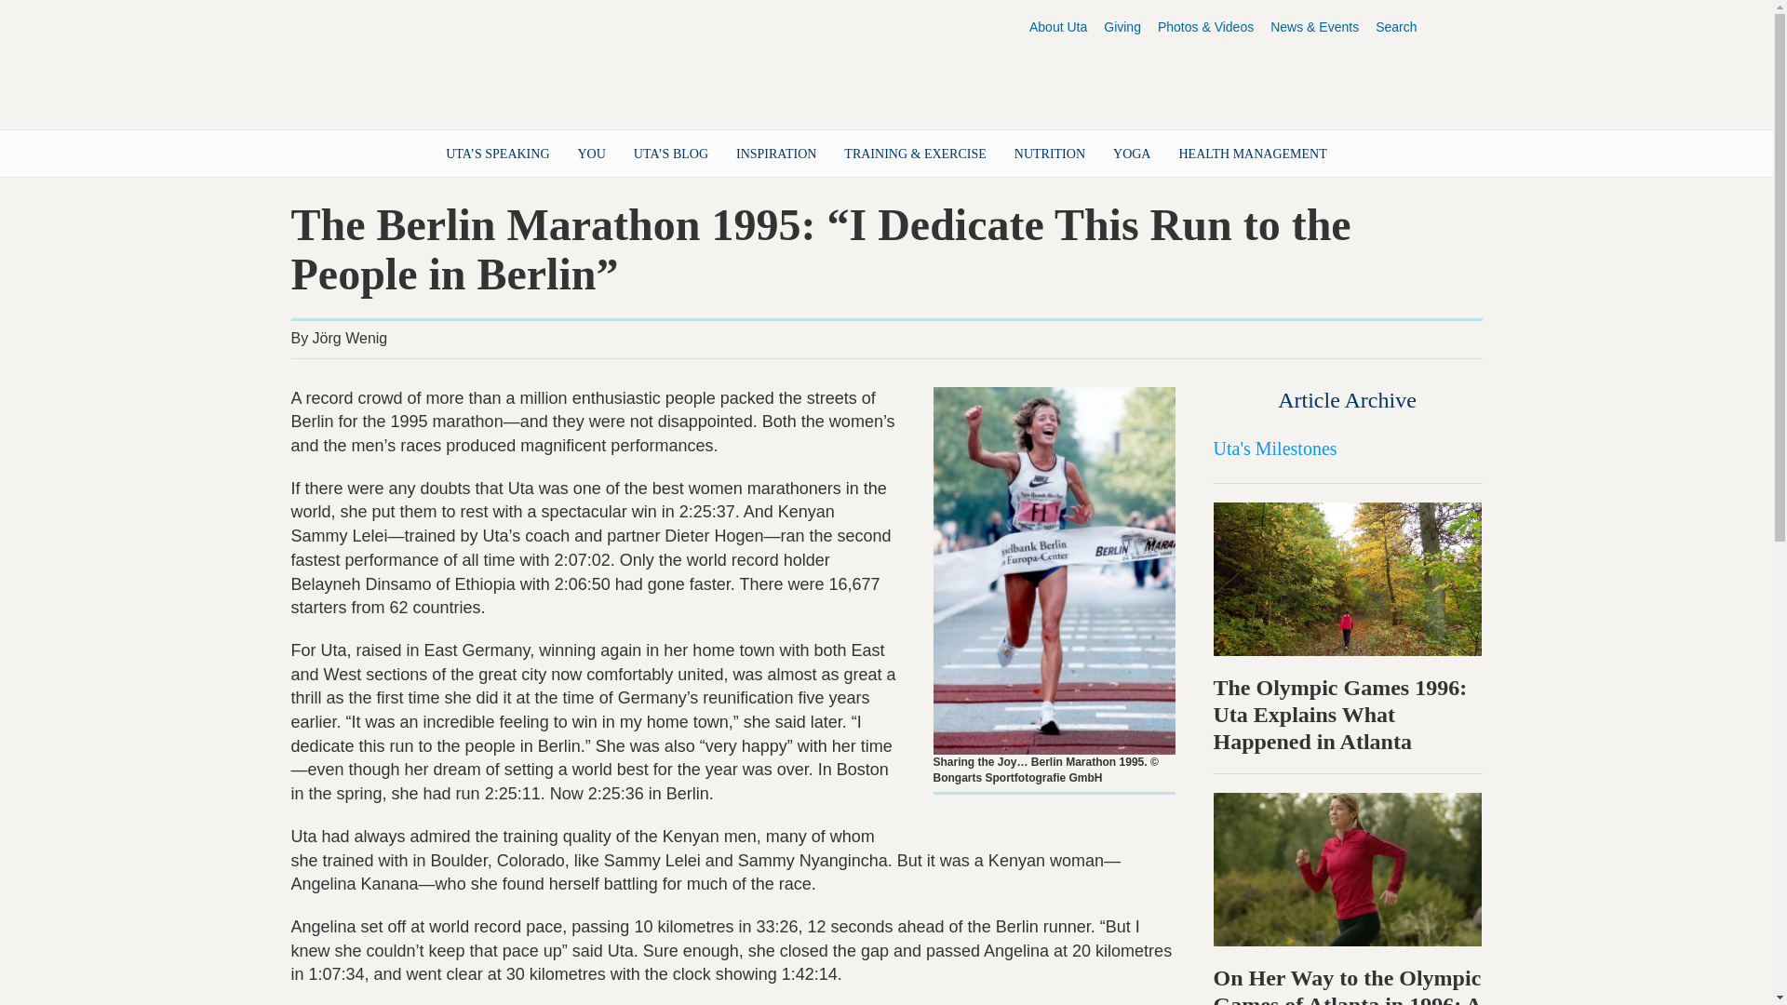 This screenshot has width=1787, height=1005. I want to click on INSPIRATION, so click(776, 154).